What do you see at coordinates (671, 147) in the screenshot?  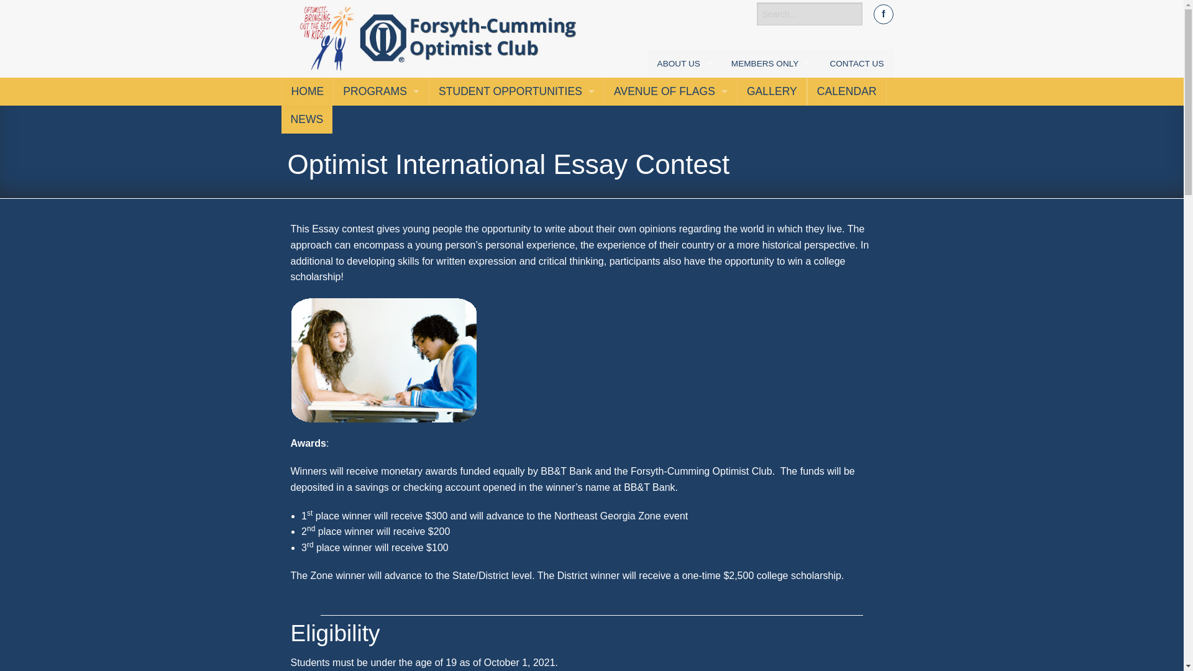 I see `RENEWAL FLAG SUBSCRIPTION ONLY` at bounding box center [671, 147].